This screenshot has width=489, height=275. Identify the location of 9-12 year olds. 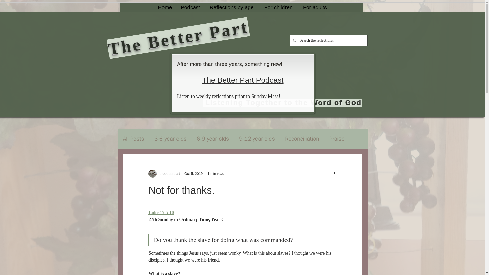
(257, 139).